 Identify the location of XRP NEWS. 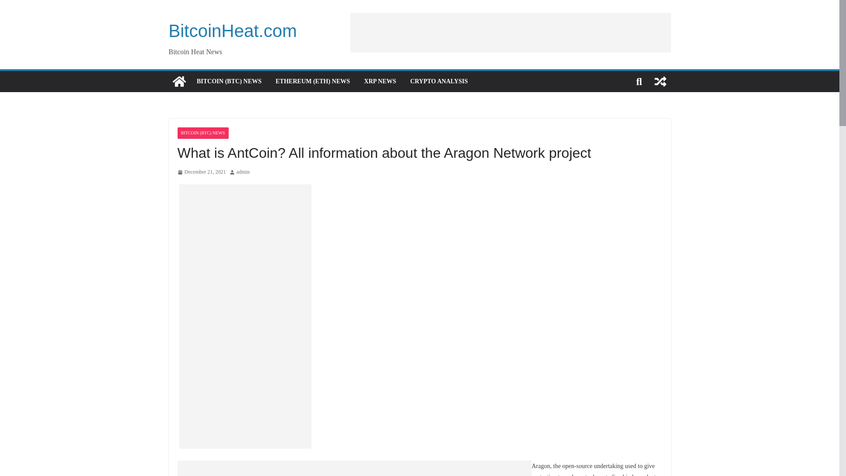
(380, 81).